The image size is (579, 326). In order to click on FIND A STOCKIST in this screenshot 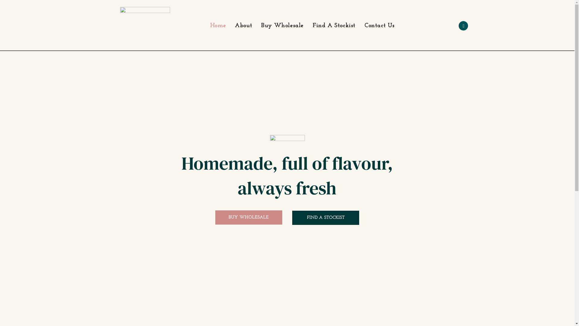, I will do `click(326, 218)`.